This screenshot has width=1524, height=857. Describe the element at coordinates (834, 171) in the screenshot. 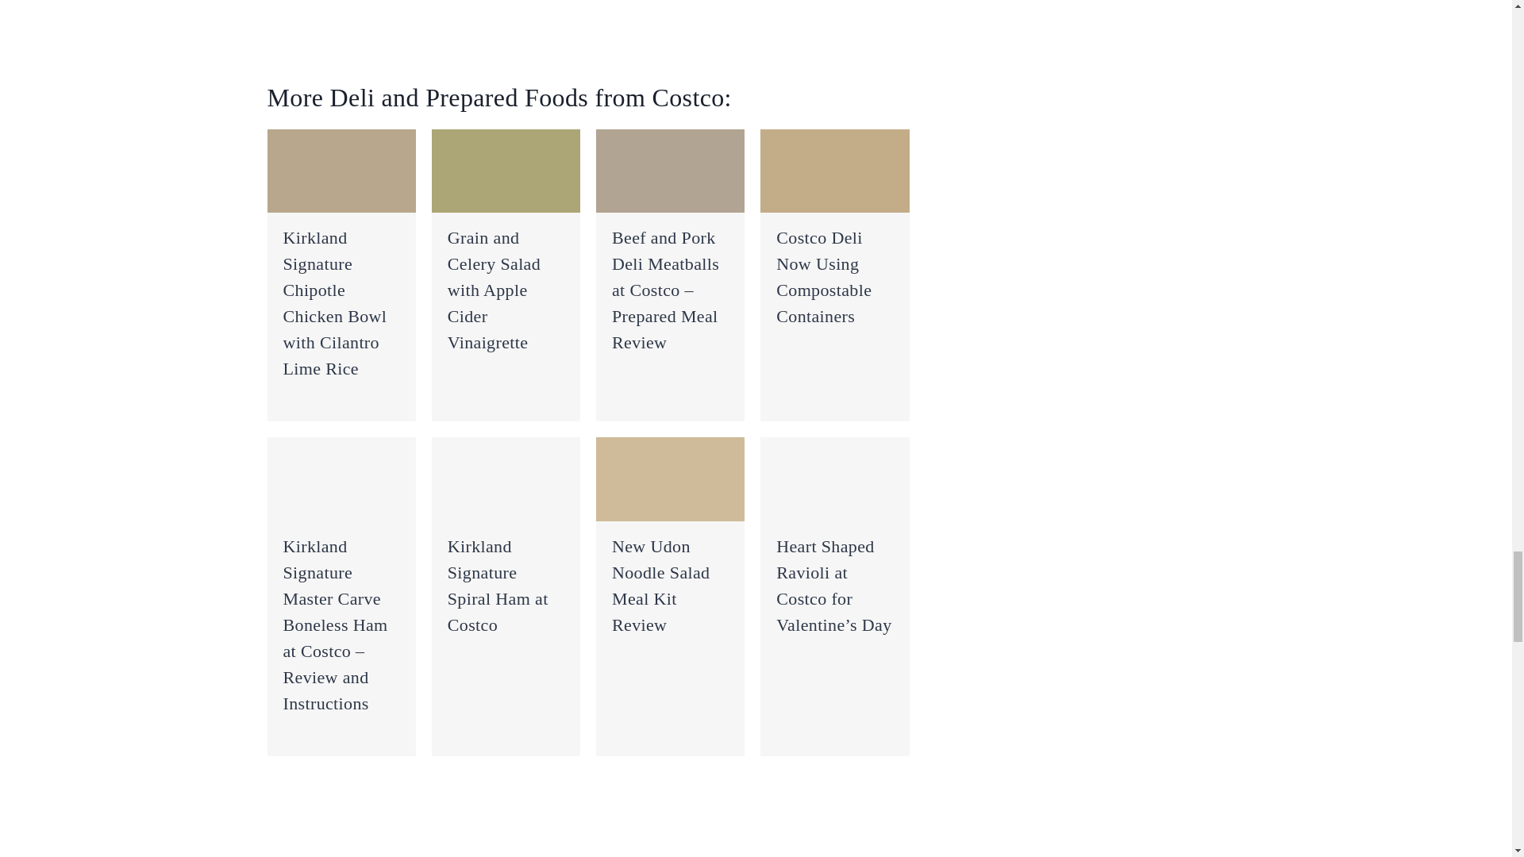

I see `Main St Bistro Baked Scalloped Potatoes at Costco 6` at that location.